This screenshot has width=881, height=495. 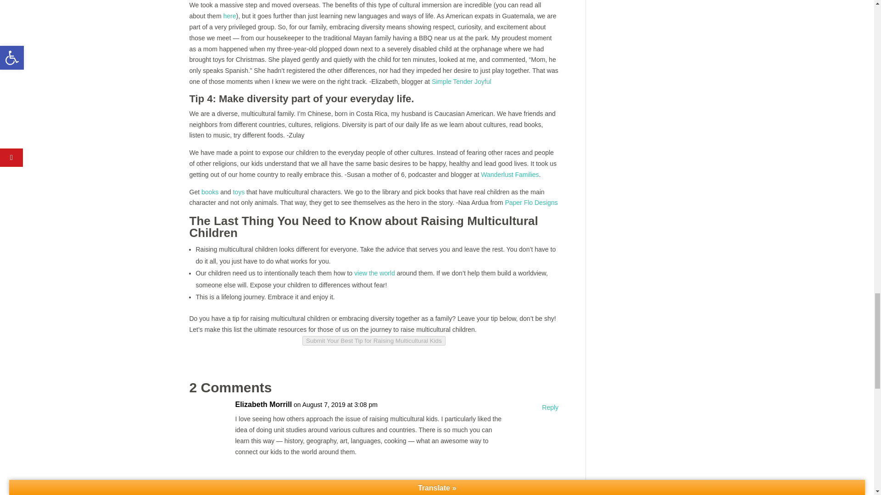 What do you see at coordinates (462, 81) in the screenshot?
I see `Simple Tender Joyful` at bounding box center [462, 81].